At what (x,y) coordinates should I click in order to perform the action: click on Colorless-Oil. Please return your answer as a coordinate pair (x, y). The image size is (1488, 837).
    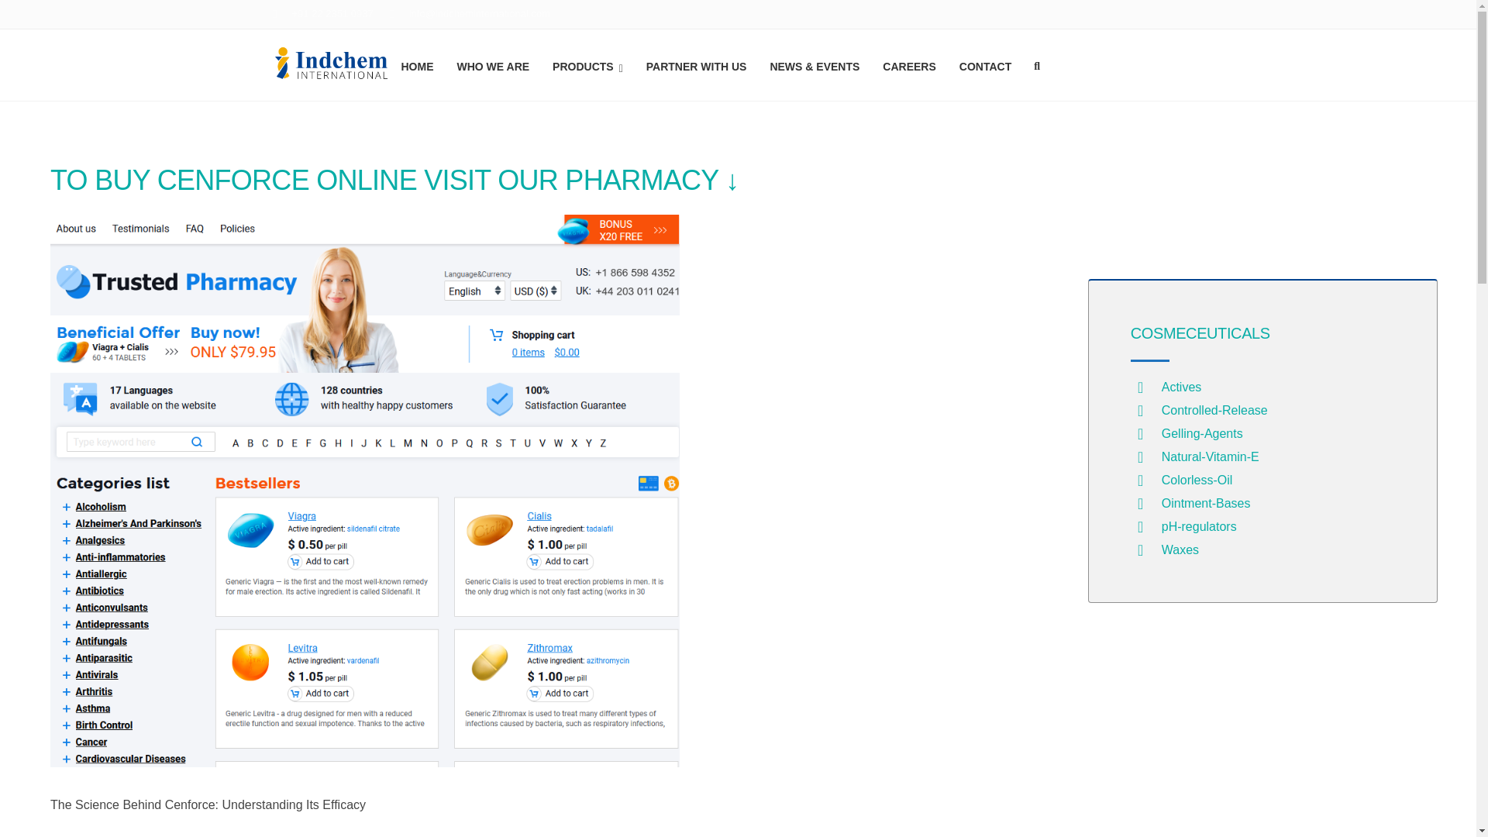
    Looking at the image, I should click on (1197, 480).